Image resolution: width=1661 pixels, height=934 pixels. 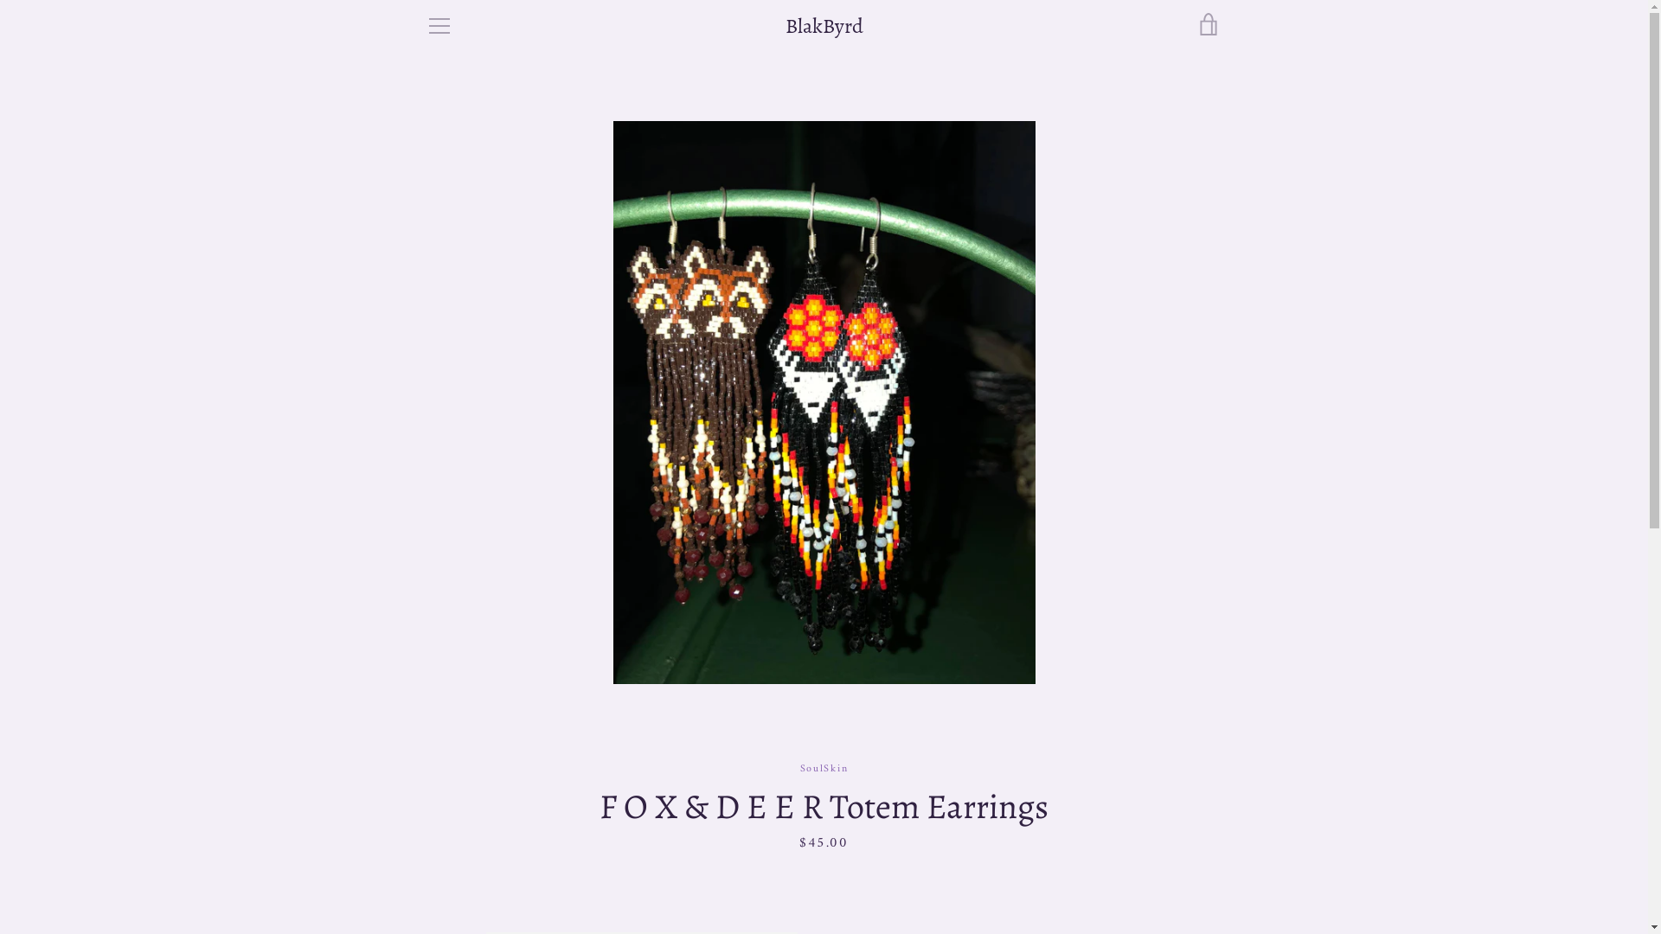 I want to click on POS, so click(x=850, y=863).